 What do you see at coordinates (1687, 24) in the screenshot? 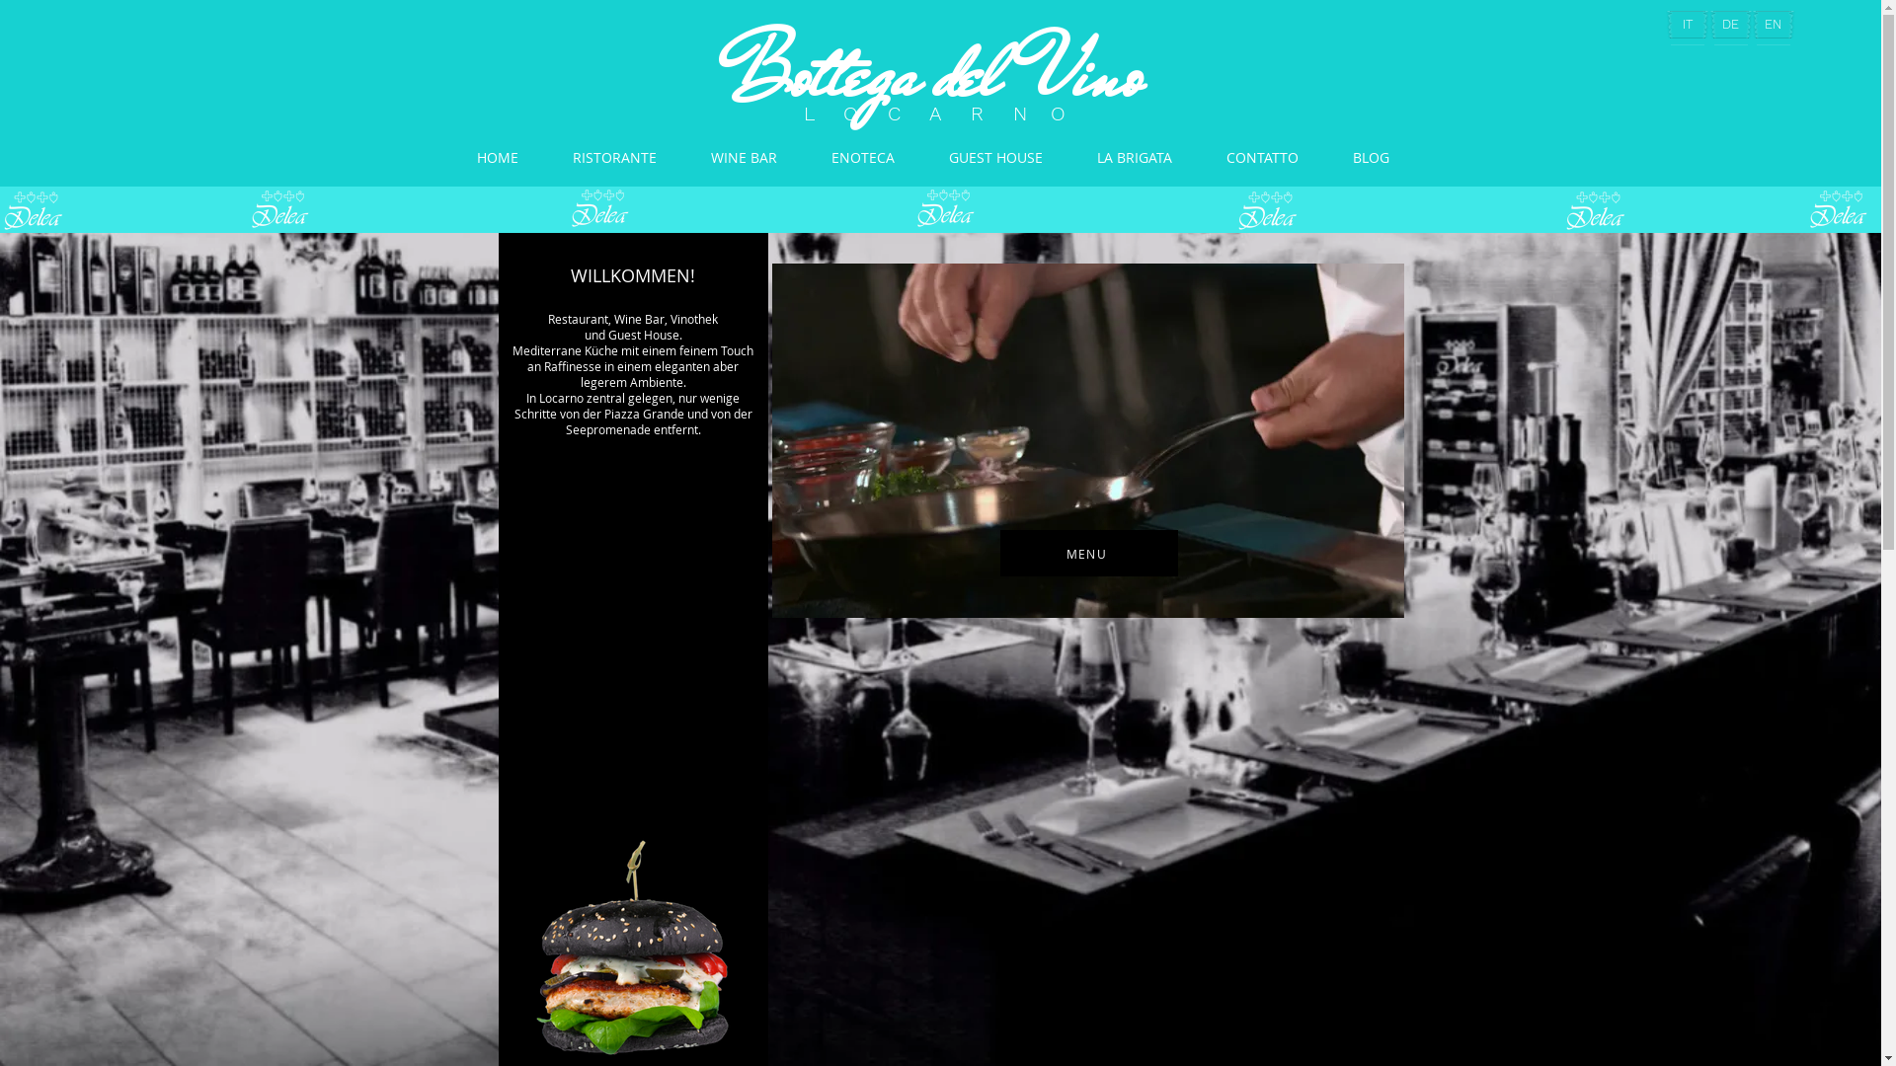
I see `IT` at bounding box center [1687, 24].